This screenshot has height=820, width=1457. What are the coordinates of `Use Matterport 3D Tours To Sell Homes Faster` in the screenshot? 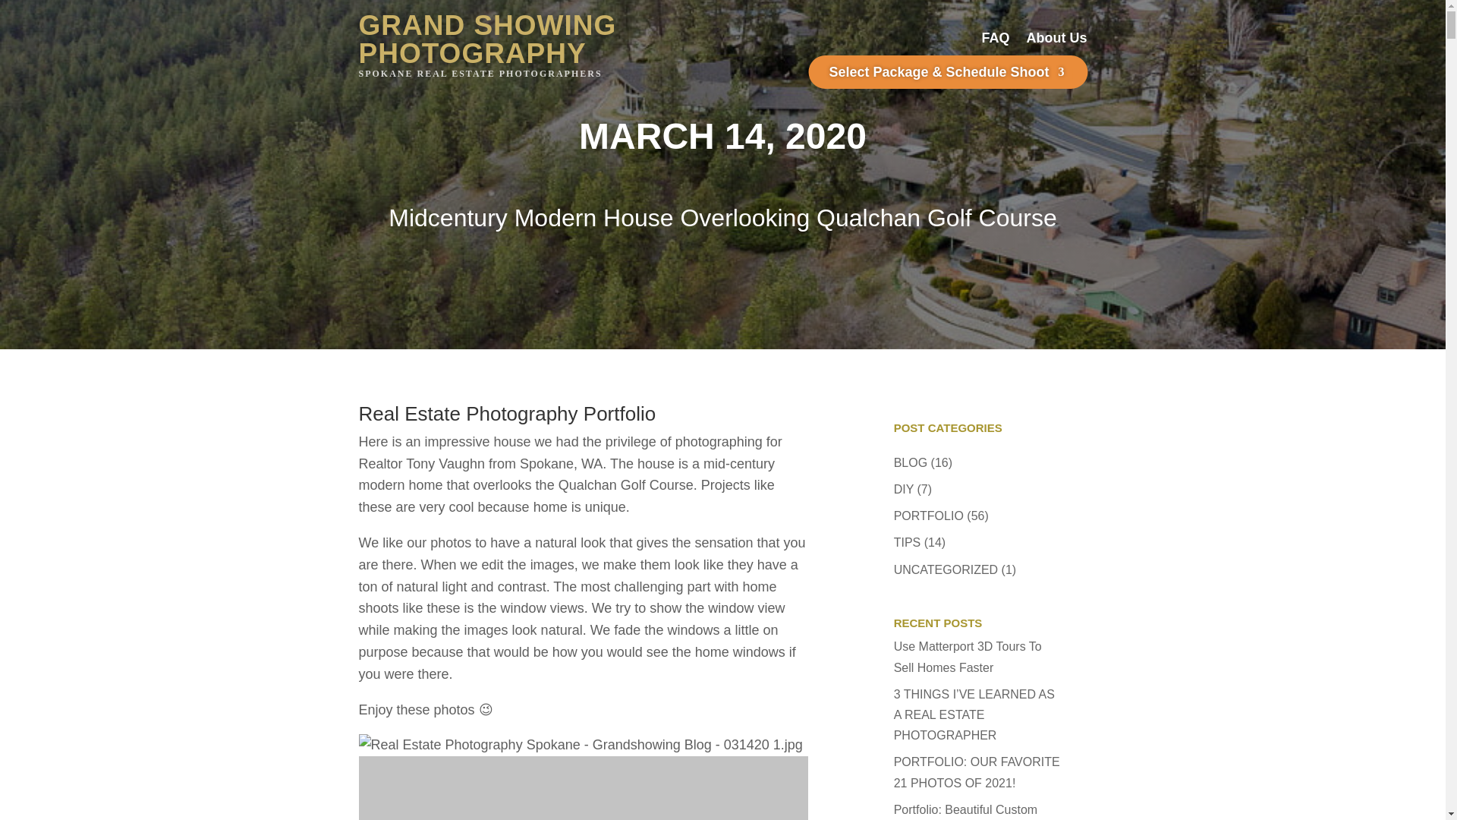 It's located at (968, 656).